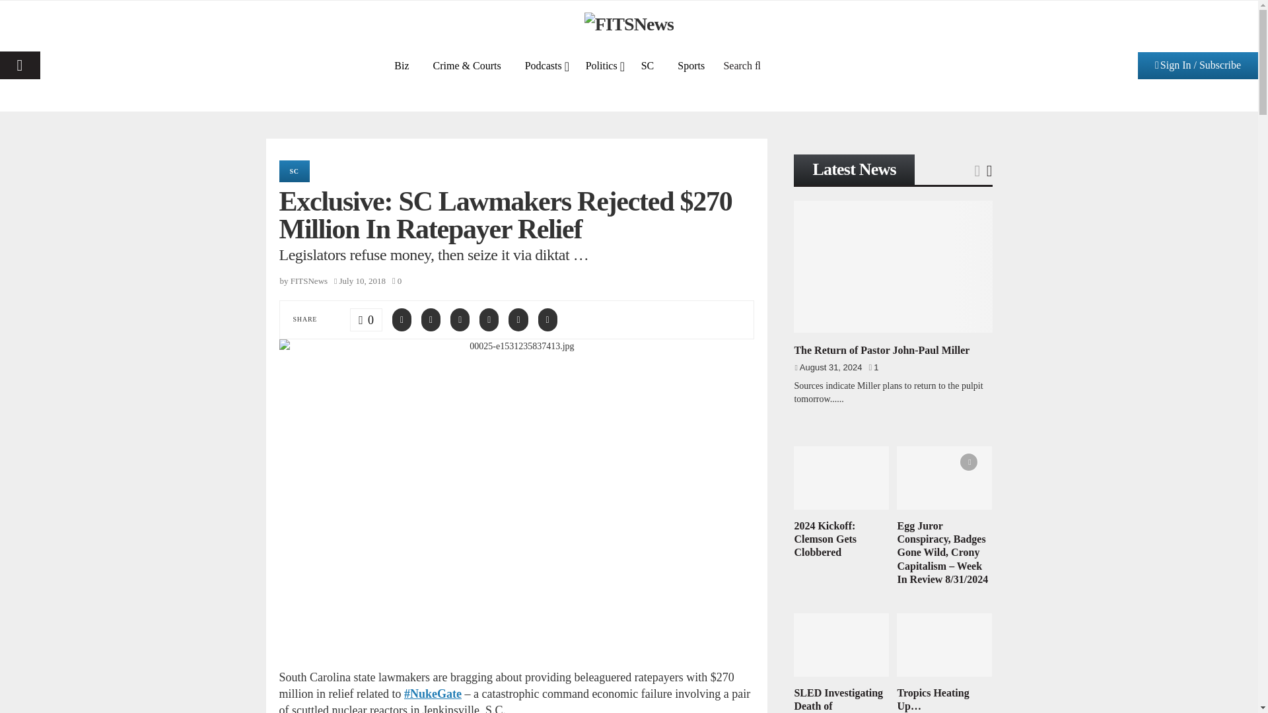 This screenshot has width=1268, height=713. I want to click on Sign up new account, so click(629, 469).